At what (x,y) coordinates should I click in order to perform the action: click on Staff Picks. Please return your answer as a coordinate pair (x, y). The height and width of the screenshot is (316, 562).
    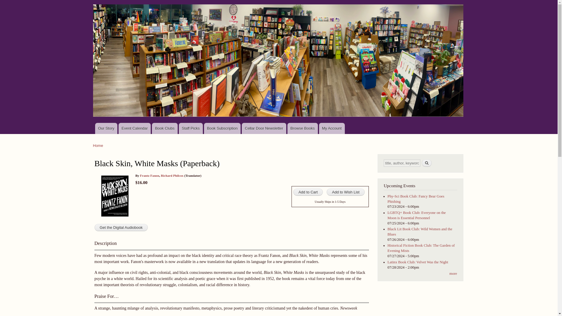
    Looking at the image, I should click on (191, 128).